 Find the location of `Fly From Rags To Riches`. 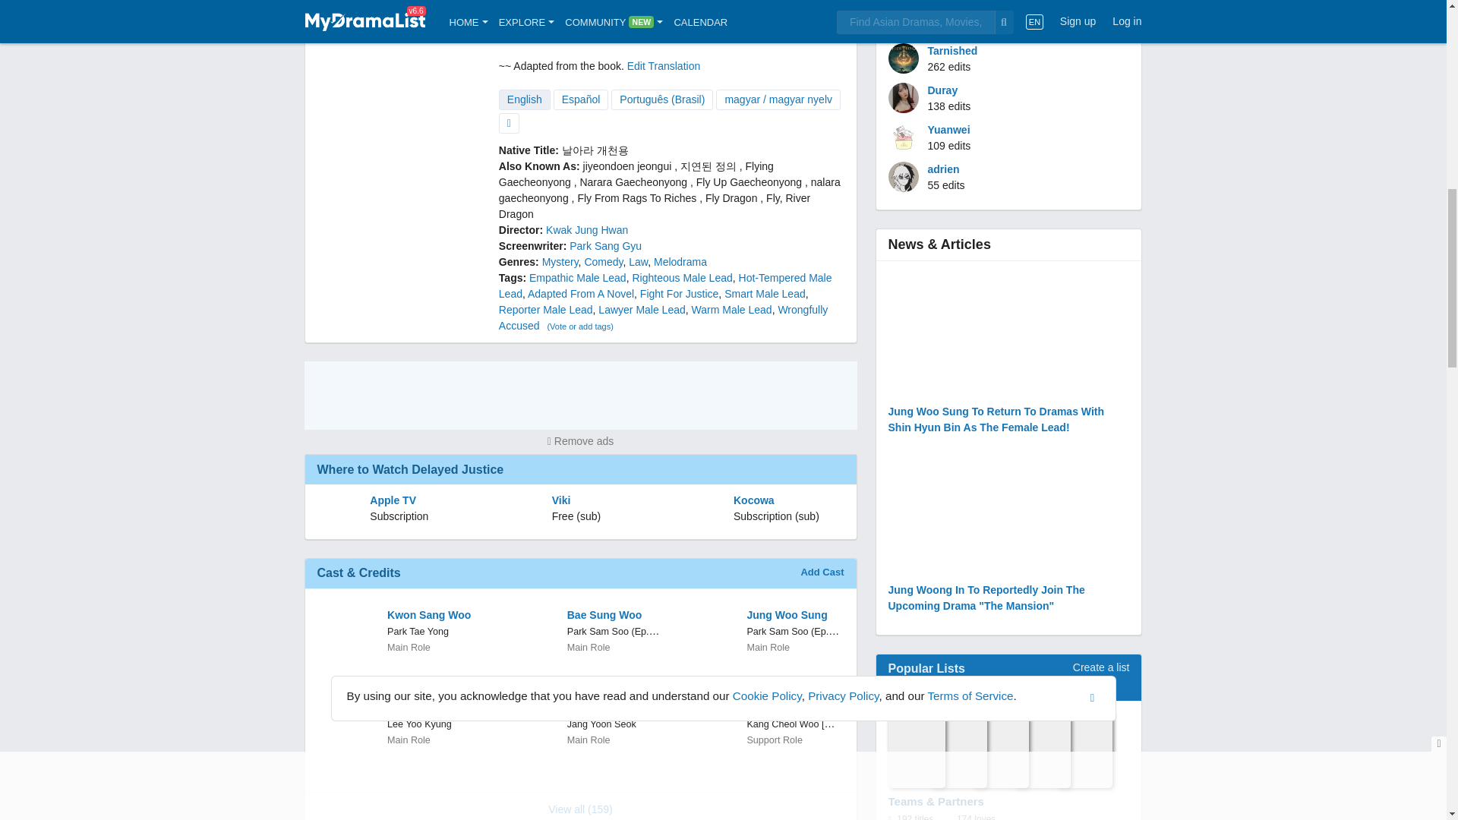

Fly From Rags To Riches is located at coordinates (636, 197).